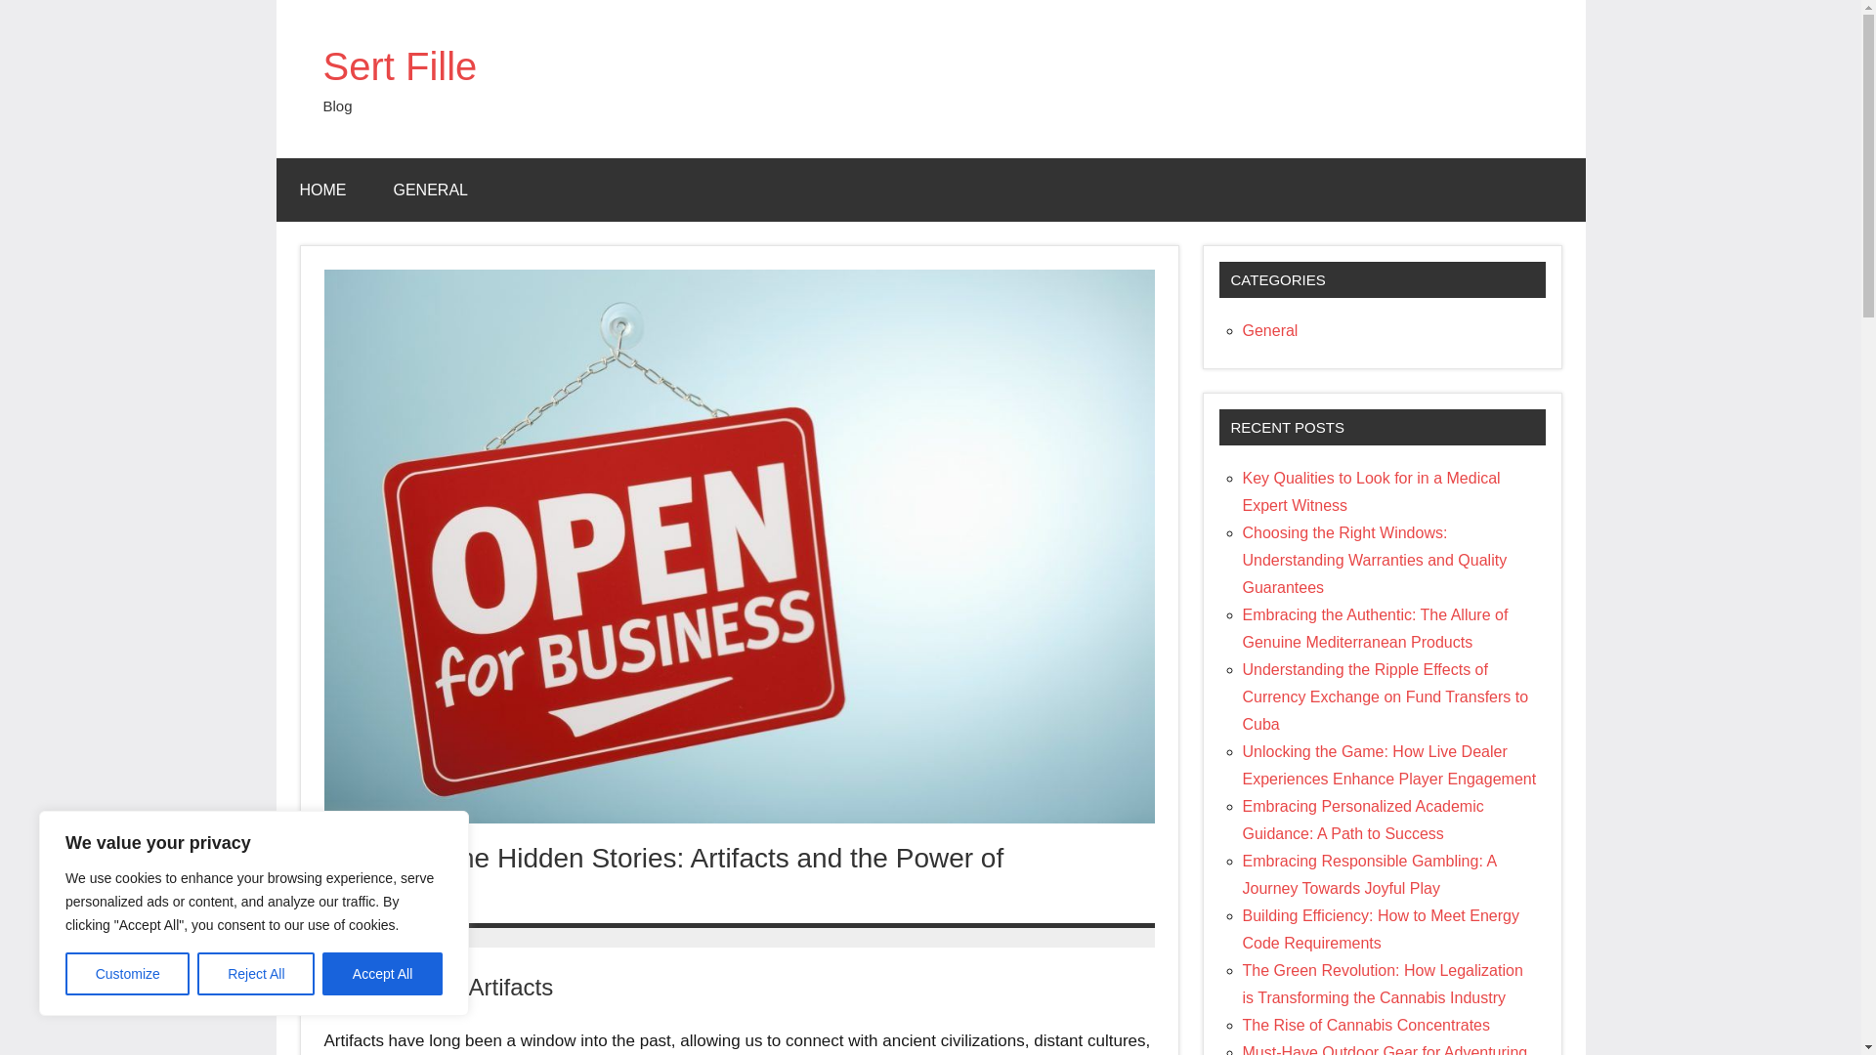 Image resolution: width=1876 pixels, height=1055 pixels. I want to click on Customize, so click(127, 974).